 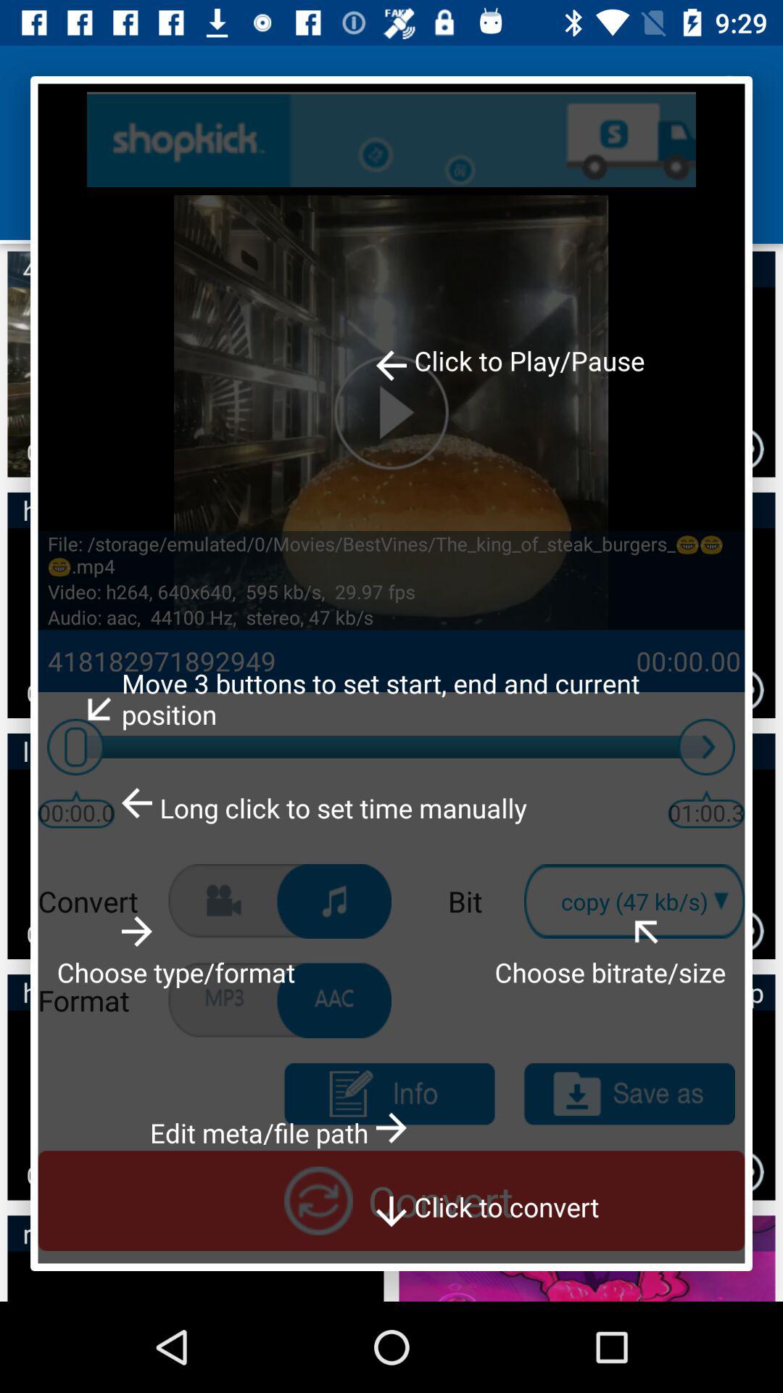 What do you see at coordinates (334, 1000) in the screenshot?
I see `change audio format` at bounding box center [334, 1000].